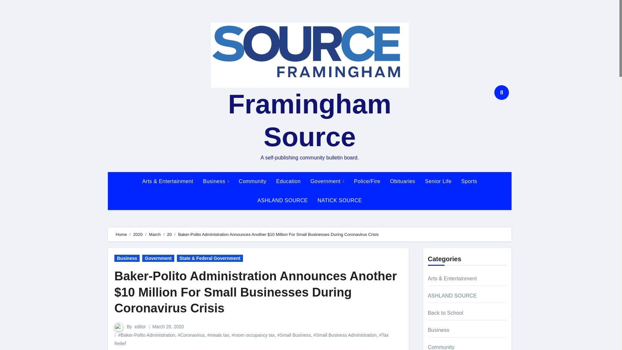 The height and width of the screenshot is (350, 622). What do you see at coordinates (140, 327) in the screenshot?
I see `editor` at bounding box center [140, 327].